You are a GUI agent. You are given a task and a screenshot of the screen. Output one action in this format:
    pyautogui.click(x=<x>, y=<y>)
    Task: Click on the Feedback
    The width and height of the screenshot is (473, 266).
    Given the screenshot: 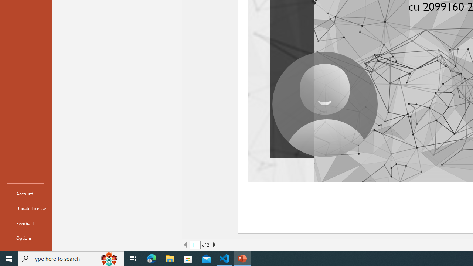 What is the action you would take?
    pyautogui.click(x=26, y=223)
    